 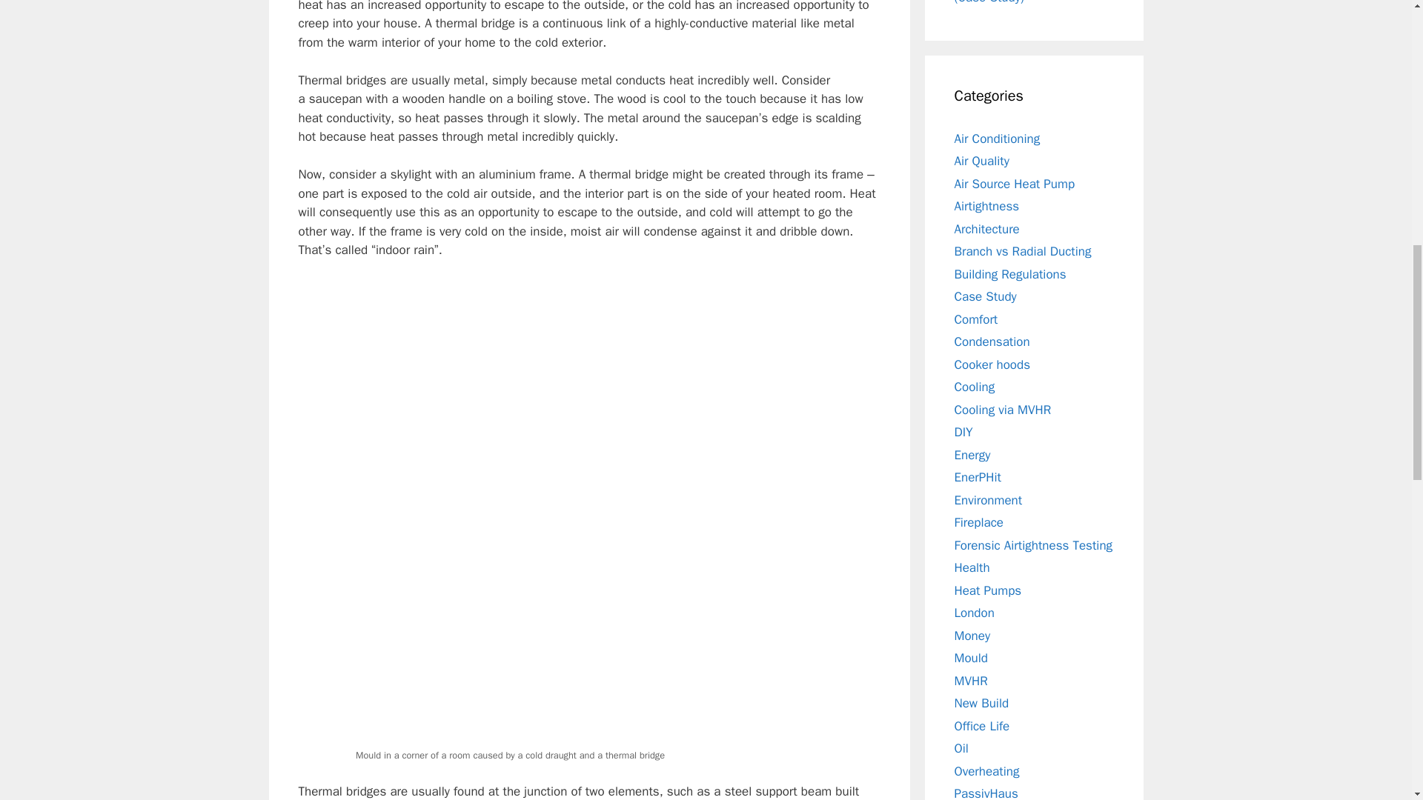 I want to click on Case Study, so click(x=986, y=296).